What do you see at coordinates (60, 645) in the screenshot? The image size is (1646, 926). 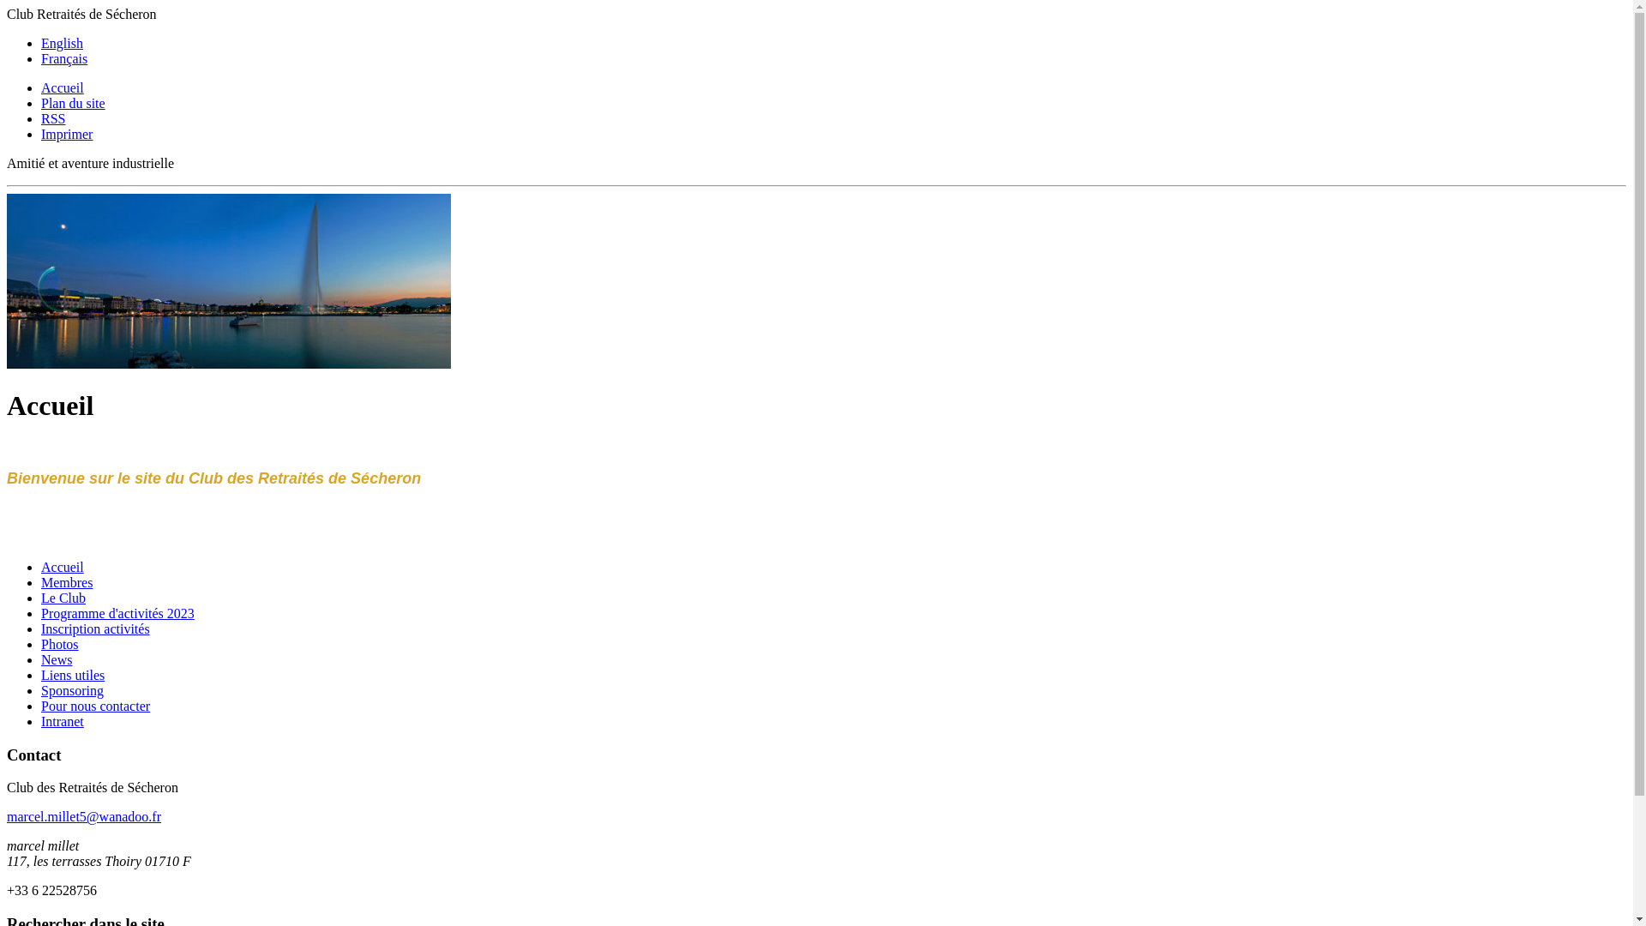 I see `Photos` at bounding box center [60, 645].